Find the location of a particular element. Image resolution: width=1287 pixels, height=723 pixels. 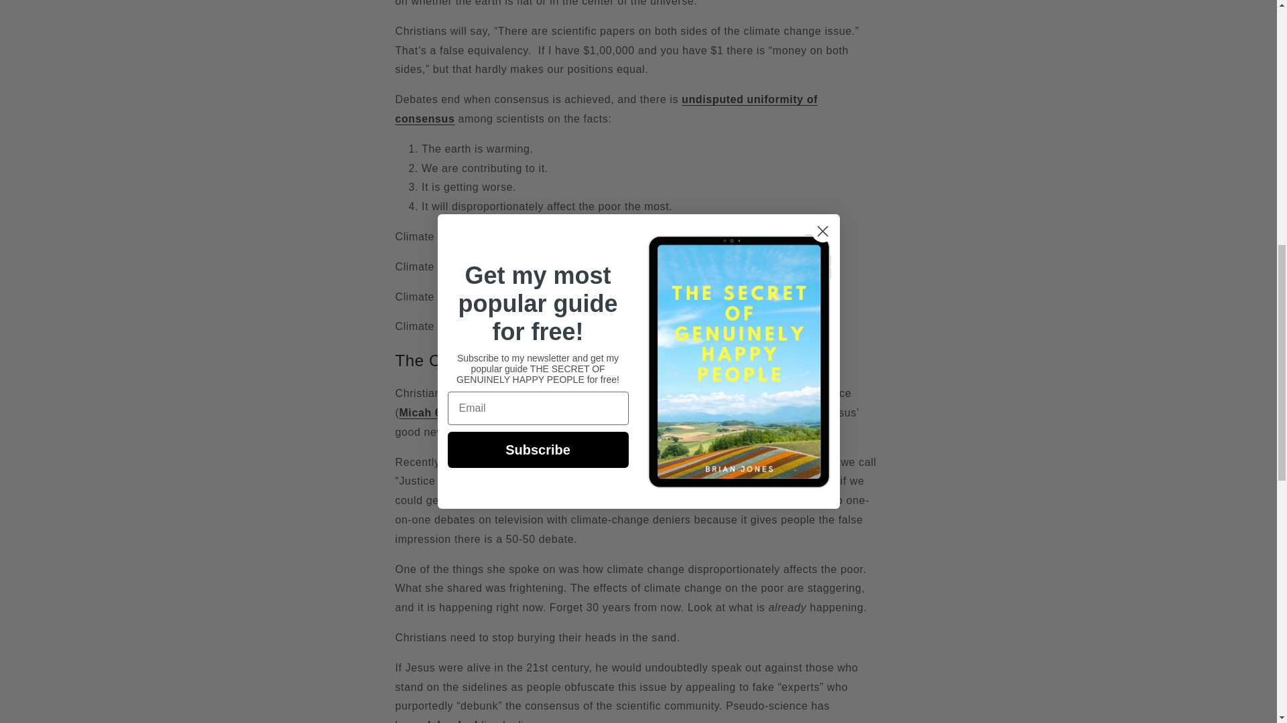

undisputed uniformity of consensus is located at coordinates (606, 108).